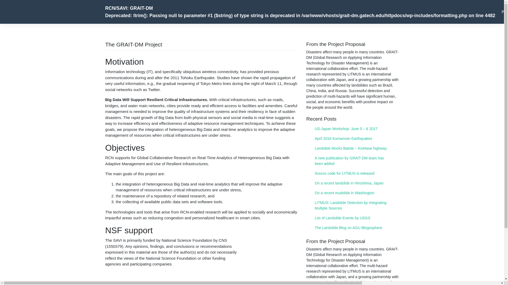 This screenshot has height=285, width=508. What do you see at coordinates (352, 183) in the screenshot?
I see `On a recent landslide in Hiroshima, Japan` at bounding box center [352, 183].